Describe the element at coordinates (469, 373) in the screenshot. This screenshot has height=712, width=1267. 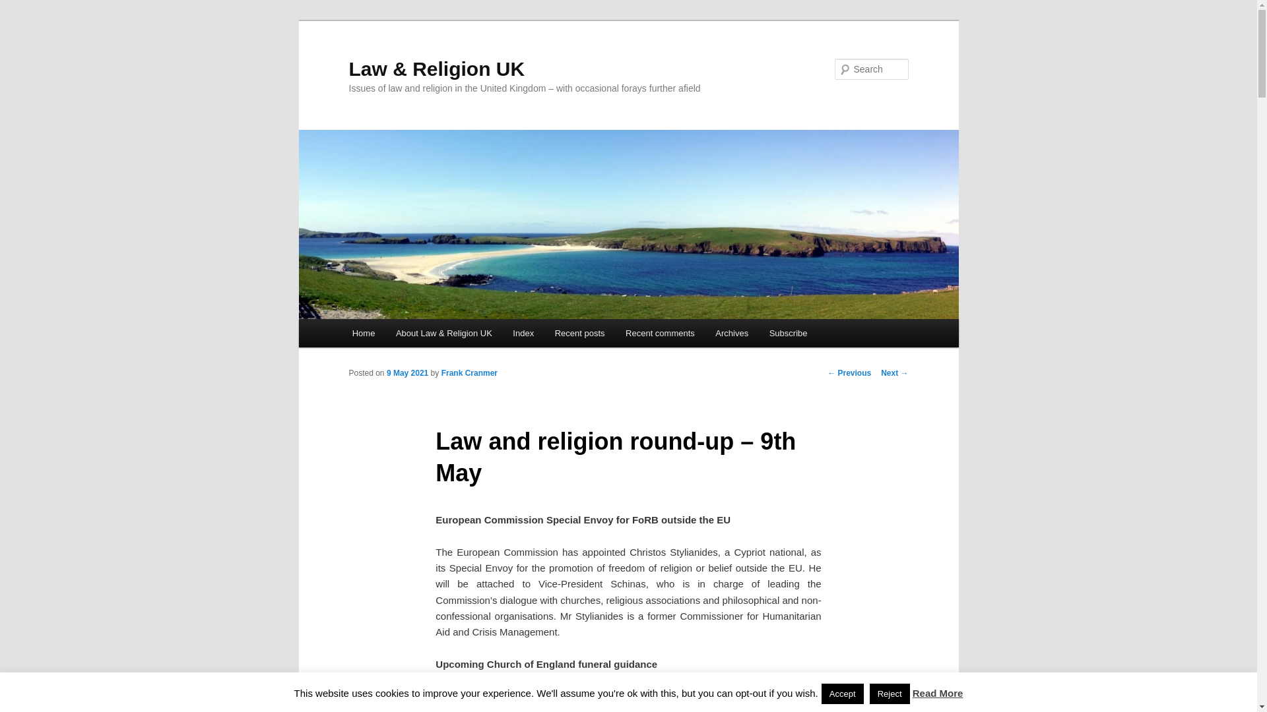
I see `Frank Cranmer` at that location.